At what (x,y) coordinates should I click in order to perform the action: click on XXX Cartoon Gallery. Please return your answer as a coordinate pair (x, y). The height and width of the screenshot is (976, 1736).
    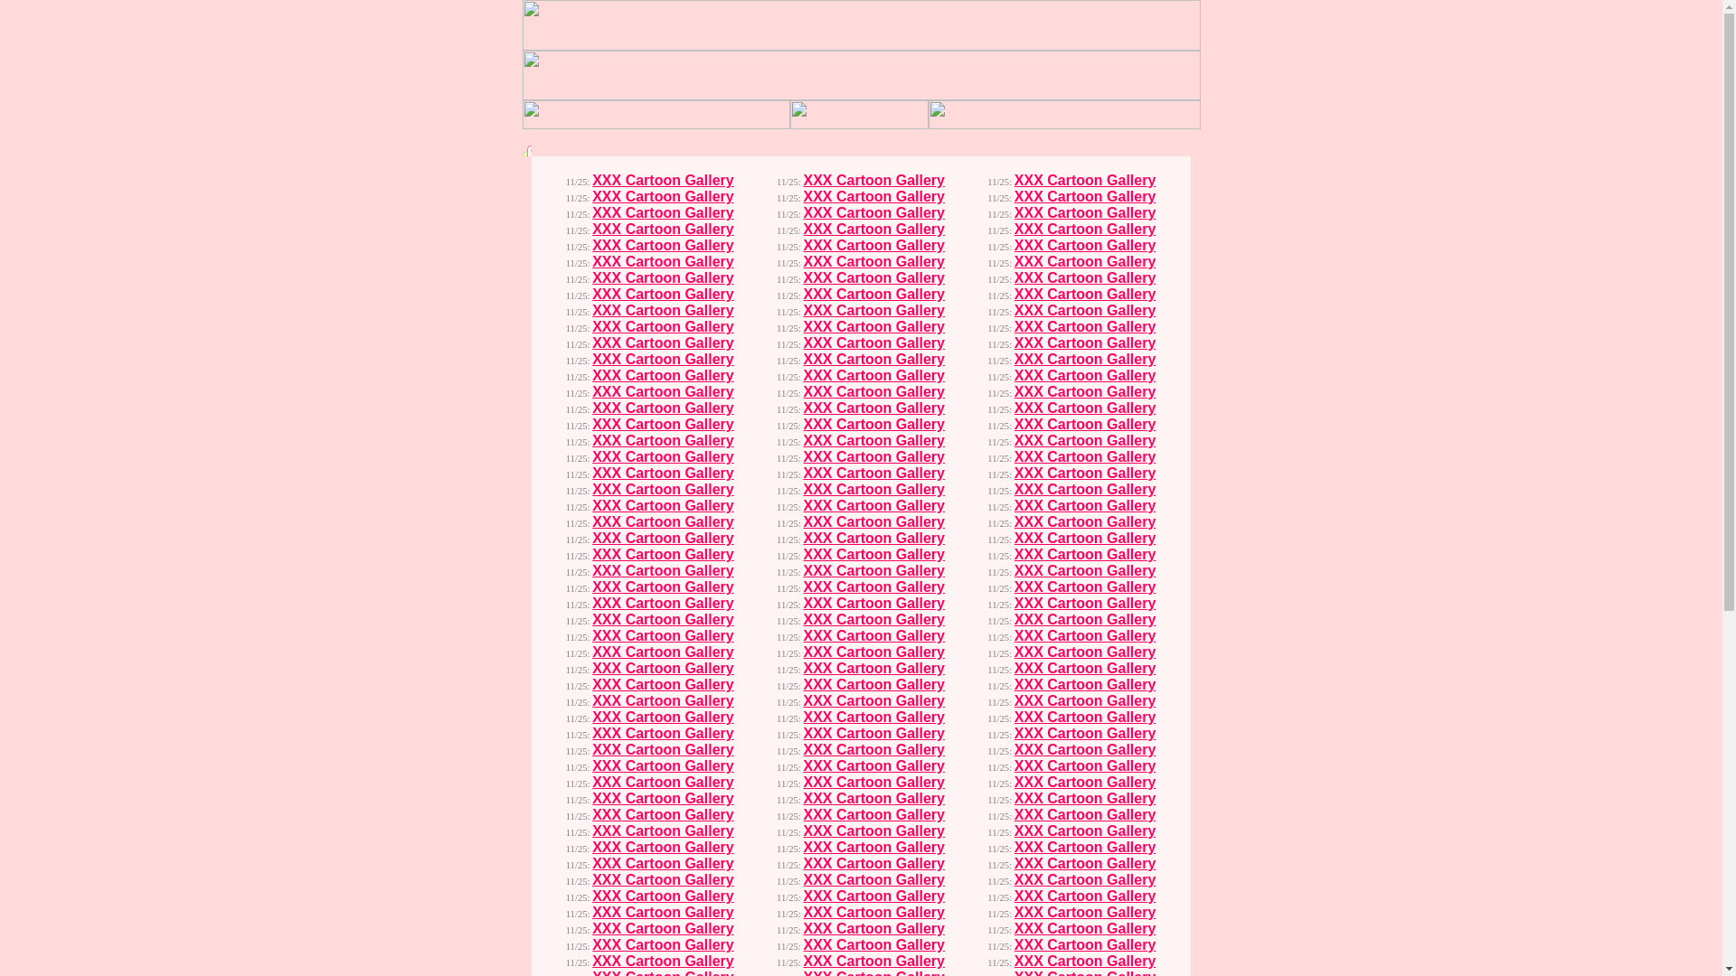
    Looking at the image, I should click on (873, 343).